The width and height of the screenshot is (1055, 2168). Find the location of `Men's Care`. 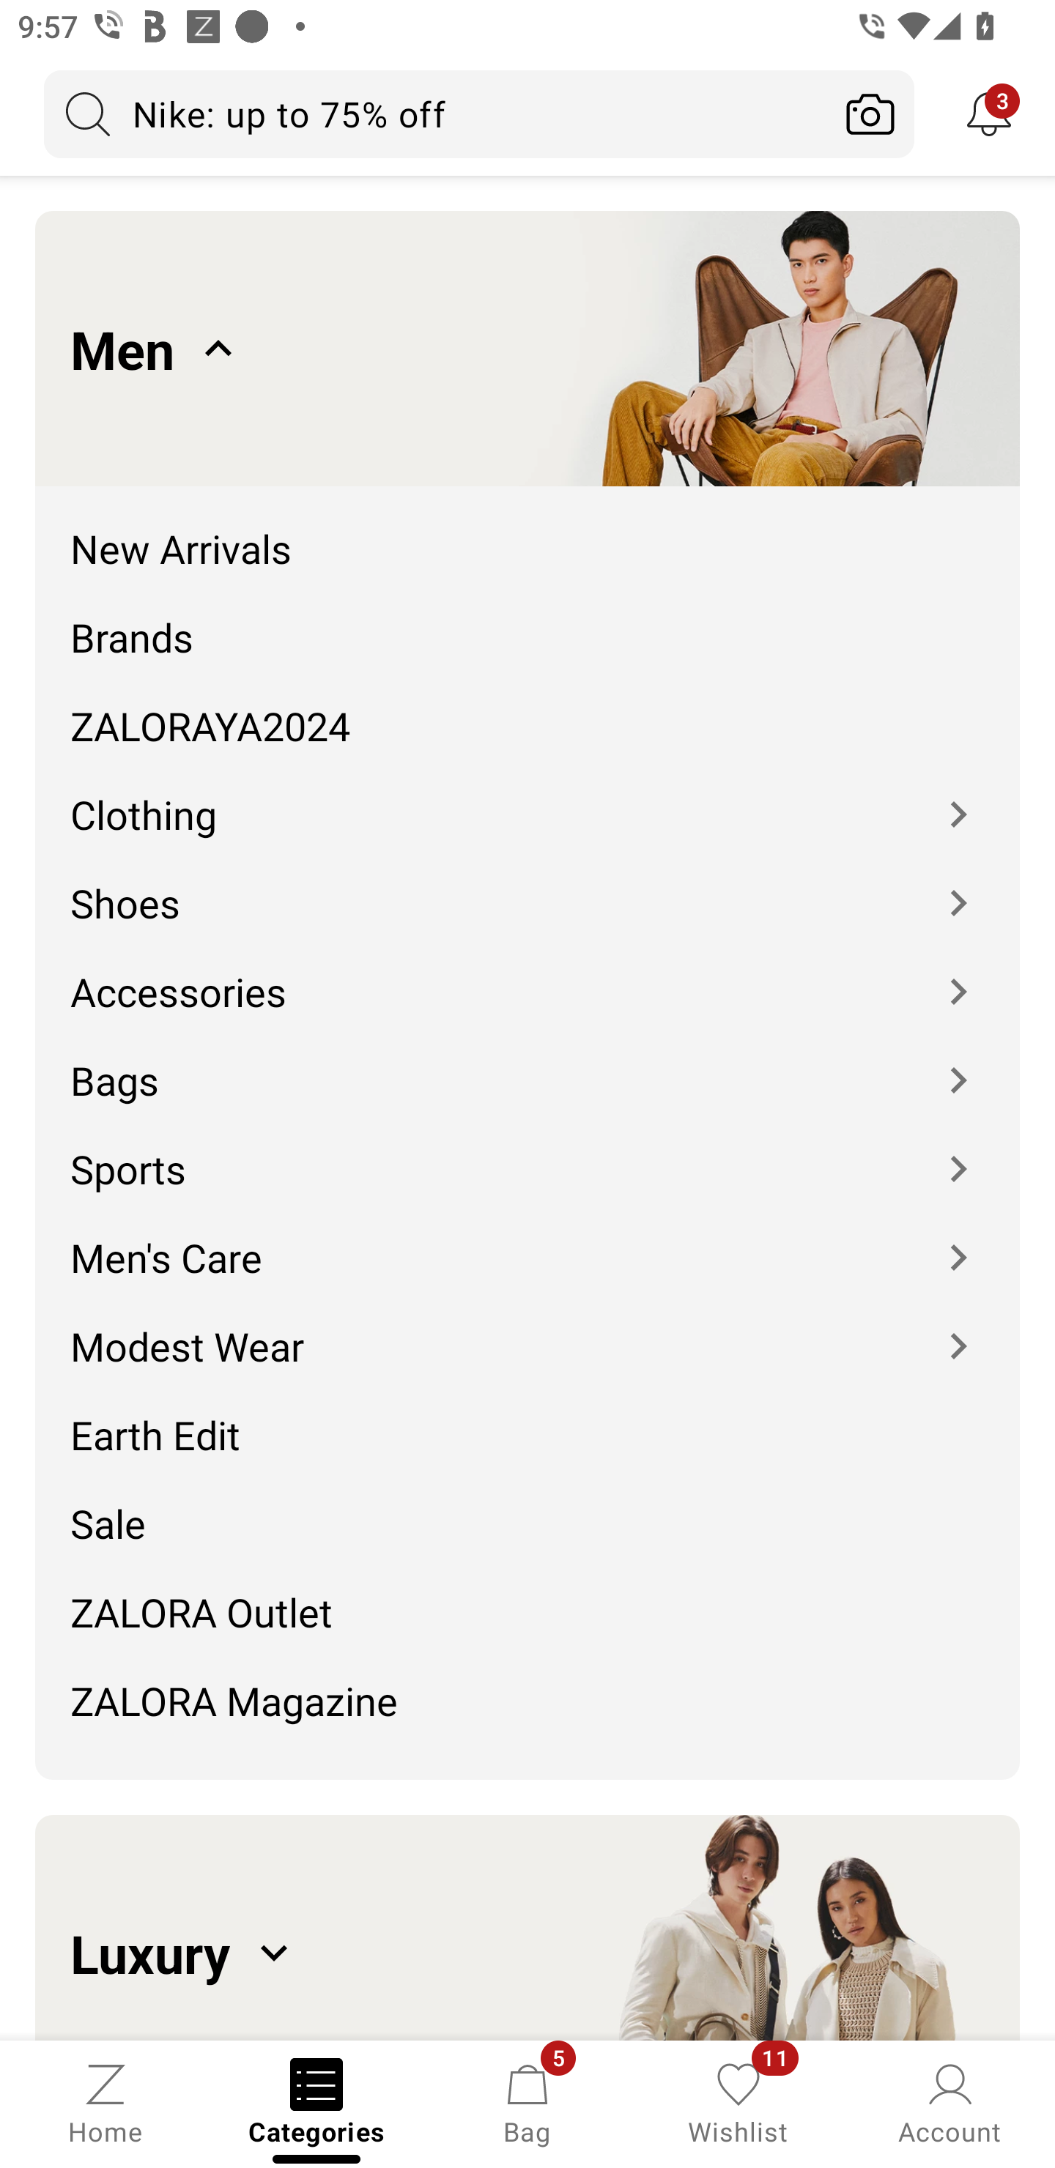

Men's Care is located at coordinates (527, 1239).